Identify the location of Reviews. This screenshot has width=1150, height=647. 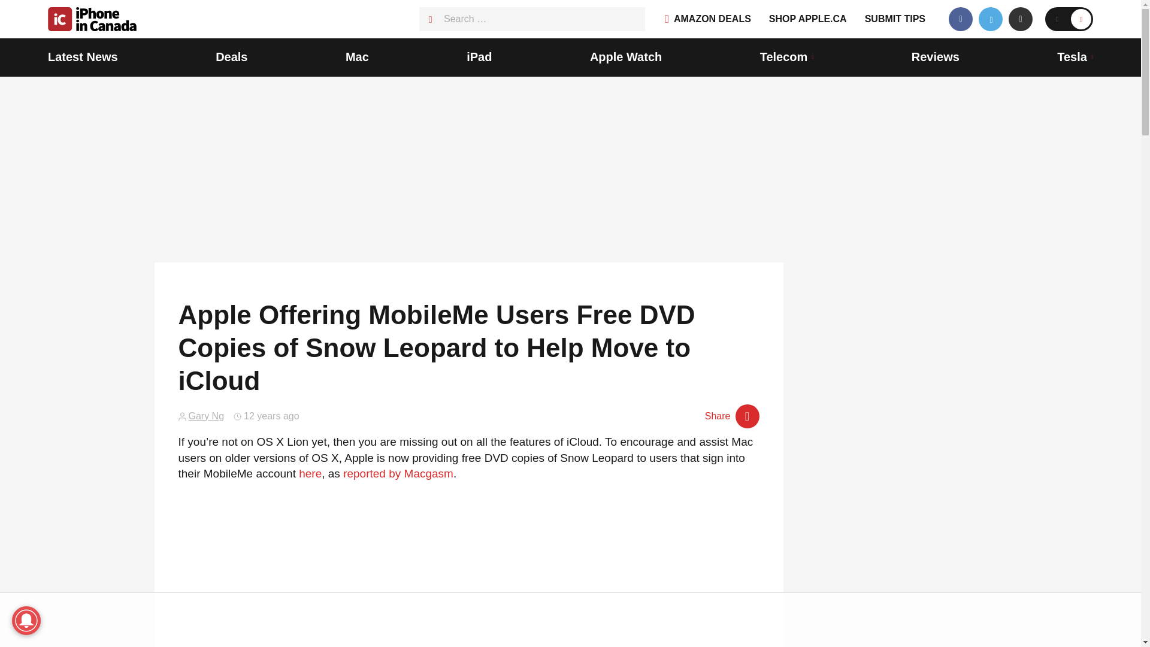
(936, 58).